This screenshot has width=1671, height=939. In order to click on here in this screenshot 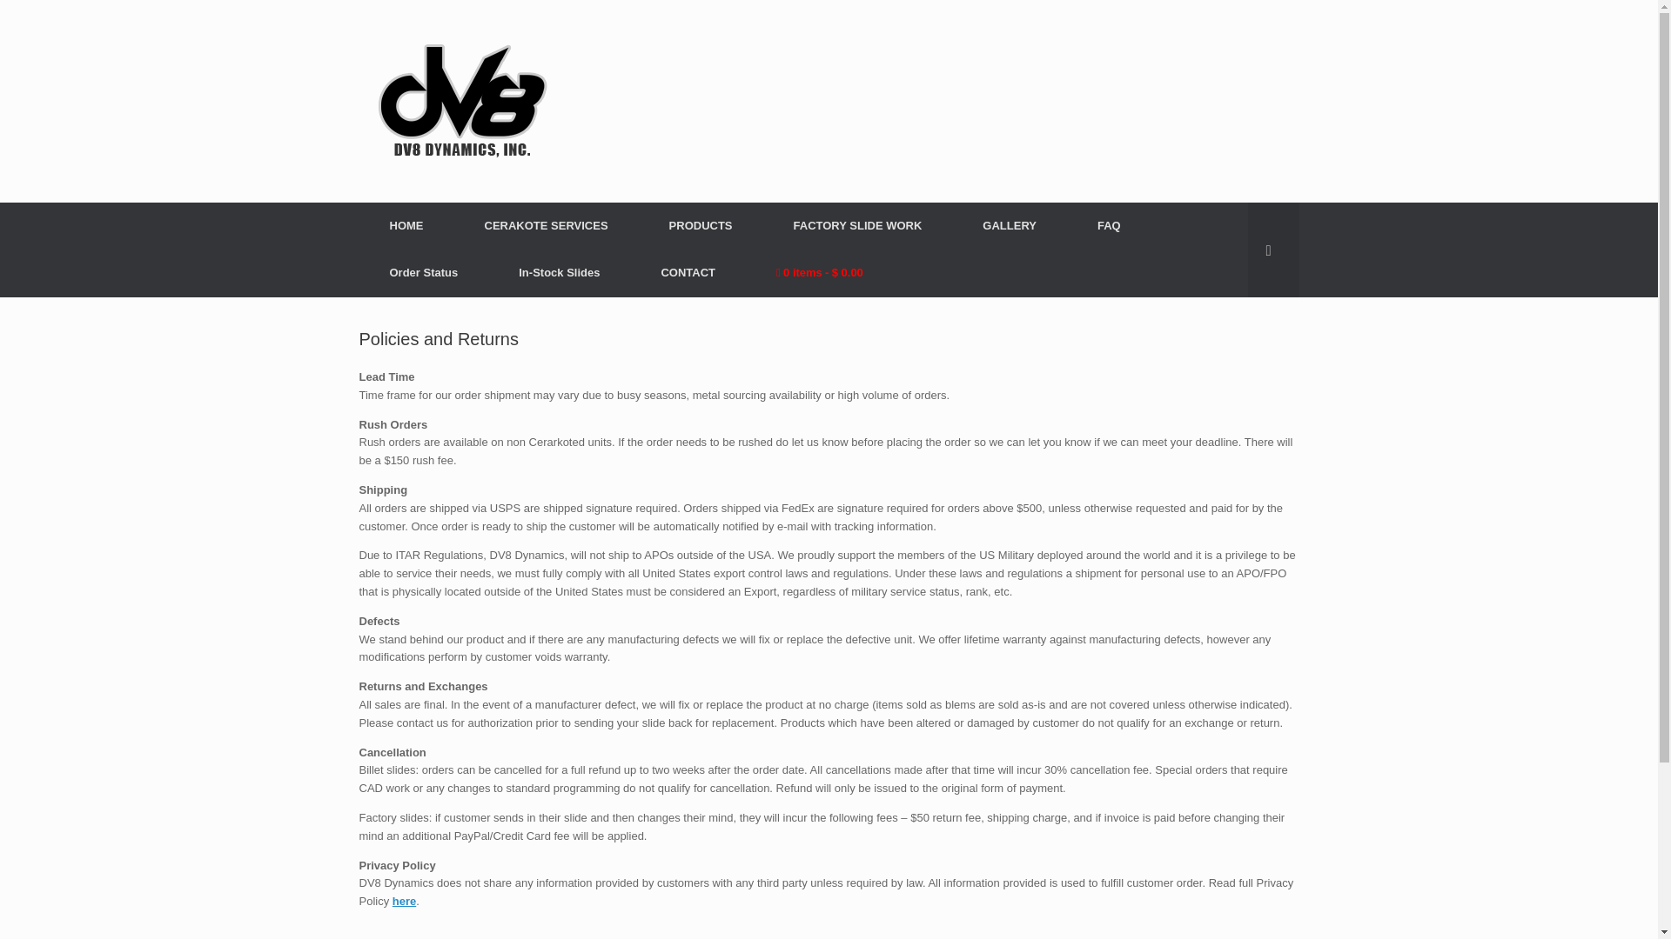, I will do `click(404, 901)`.